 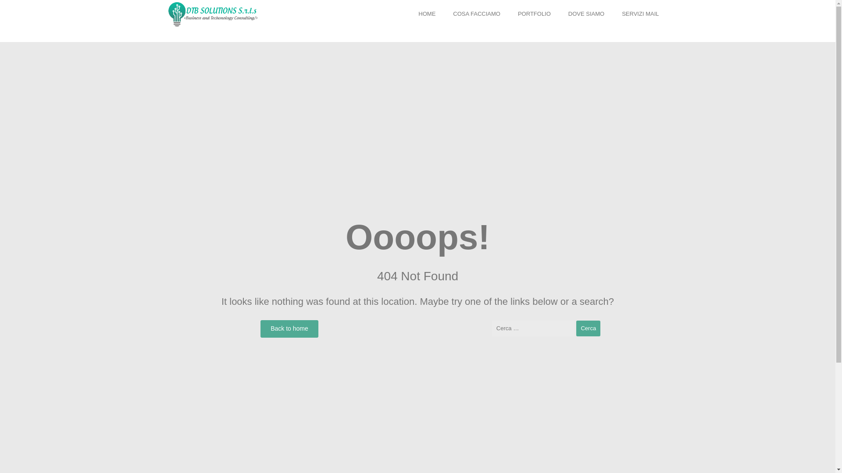 I want to click on Dove Siamo, so click(x=586, y=14).